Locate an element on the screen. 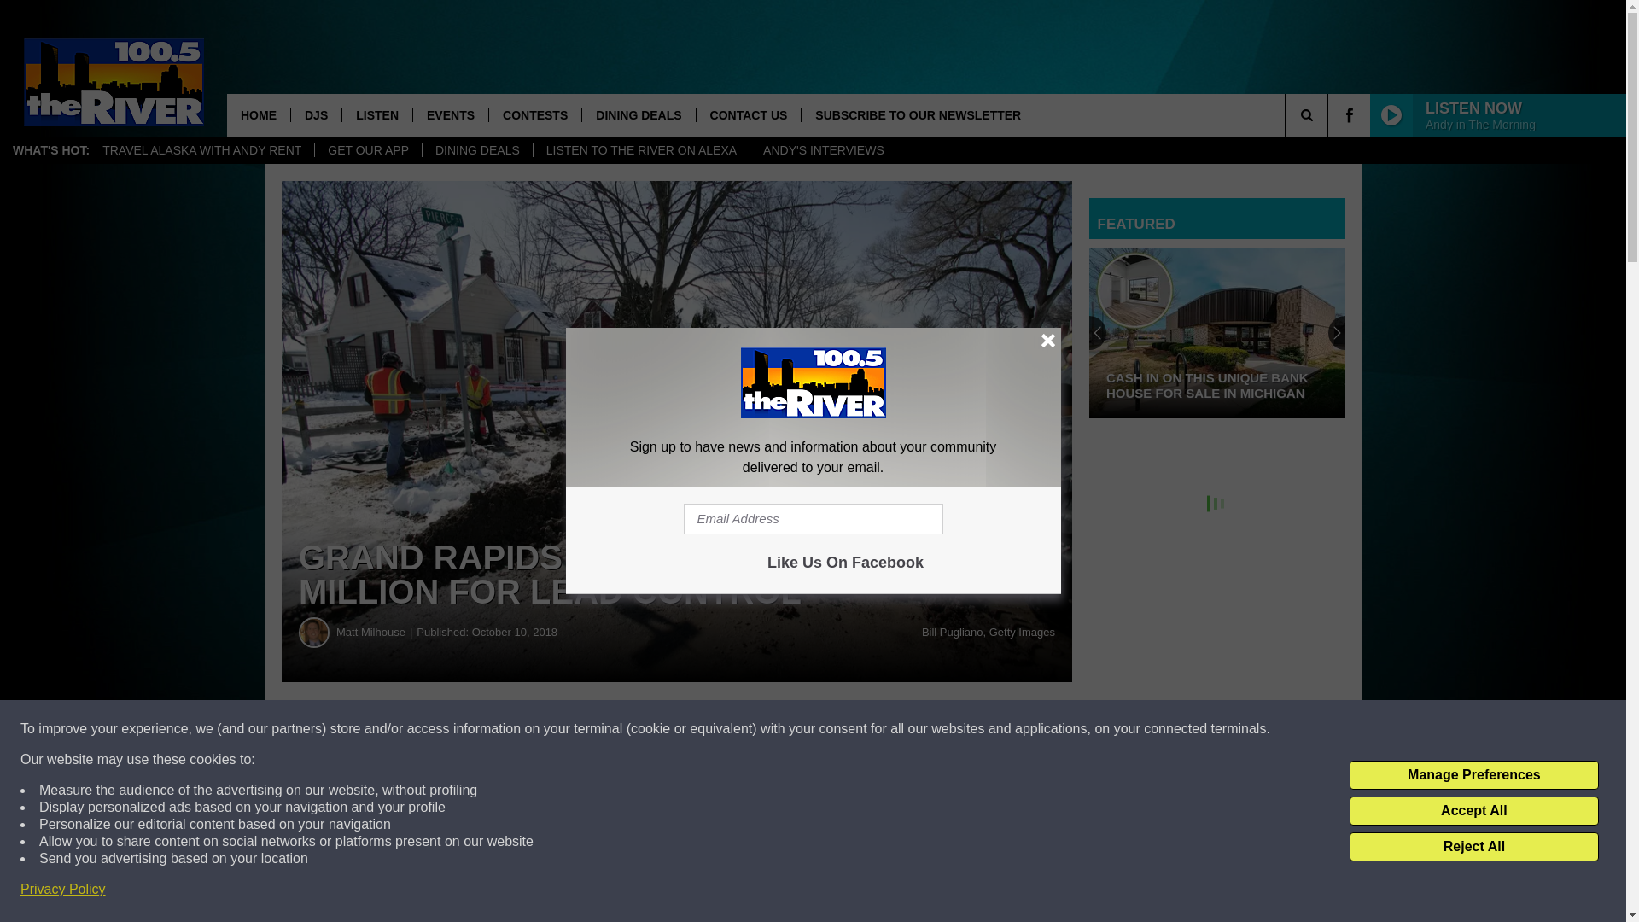 This screenshot has width=1639, height=922. HOME is located at coordinates (258, 114).